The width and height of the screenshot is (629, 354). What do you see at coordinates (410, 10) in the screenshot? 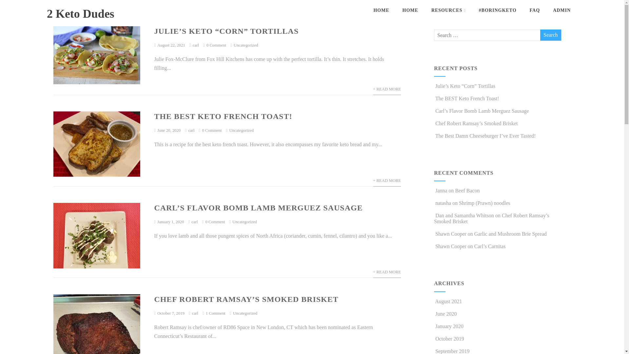
I see `HOME` at bounding box center [410, 10].